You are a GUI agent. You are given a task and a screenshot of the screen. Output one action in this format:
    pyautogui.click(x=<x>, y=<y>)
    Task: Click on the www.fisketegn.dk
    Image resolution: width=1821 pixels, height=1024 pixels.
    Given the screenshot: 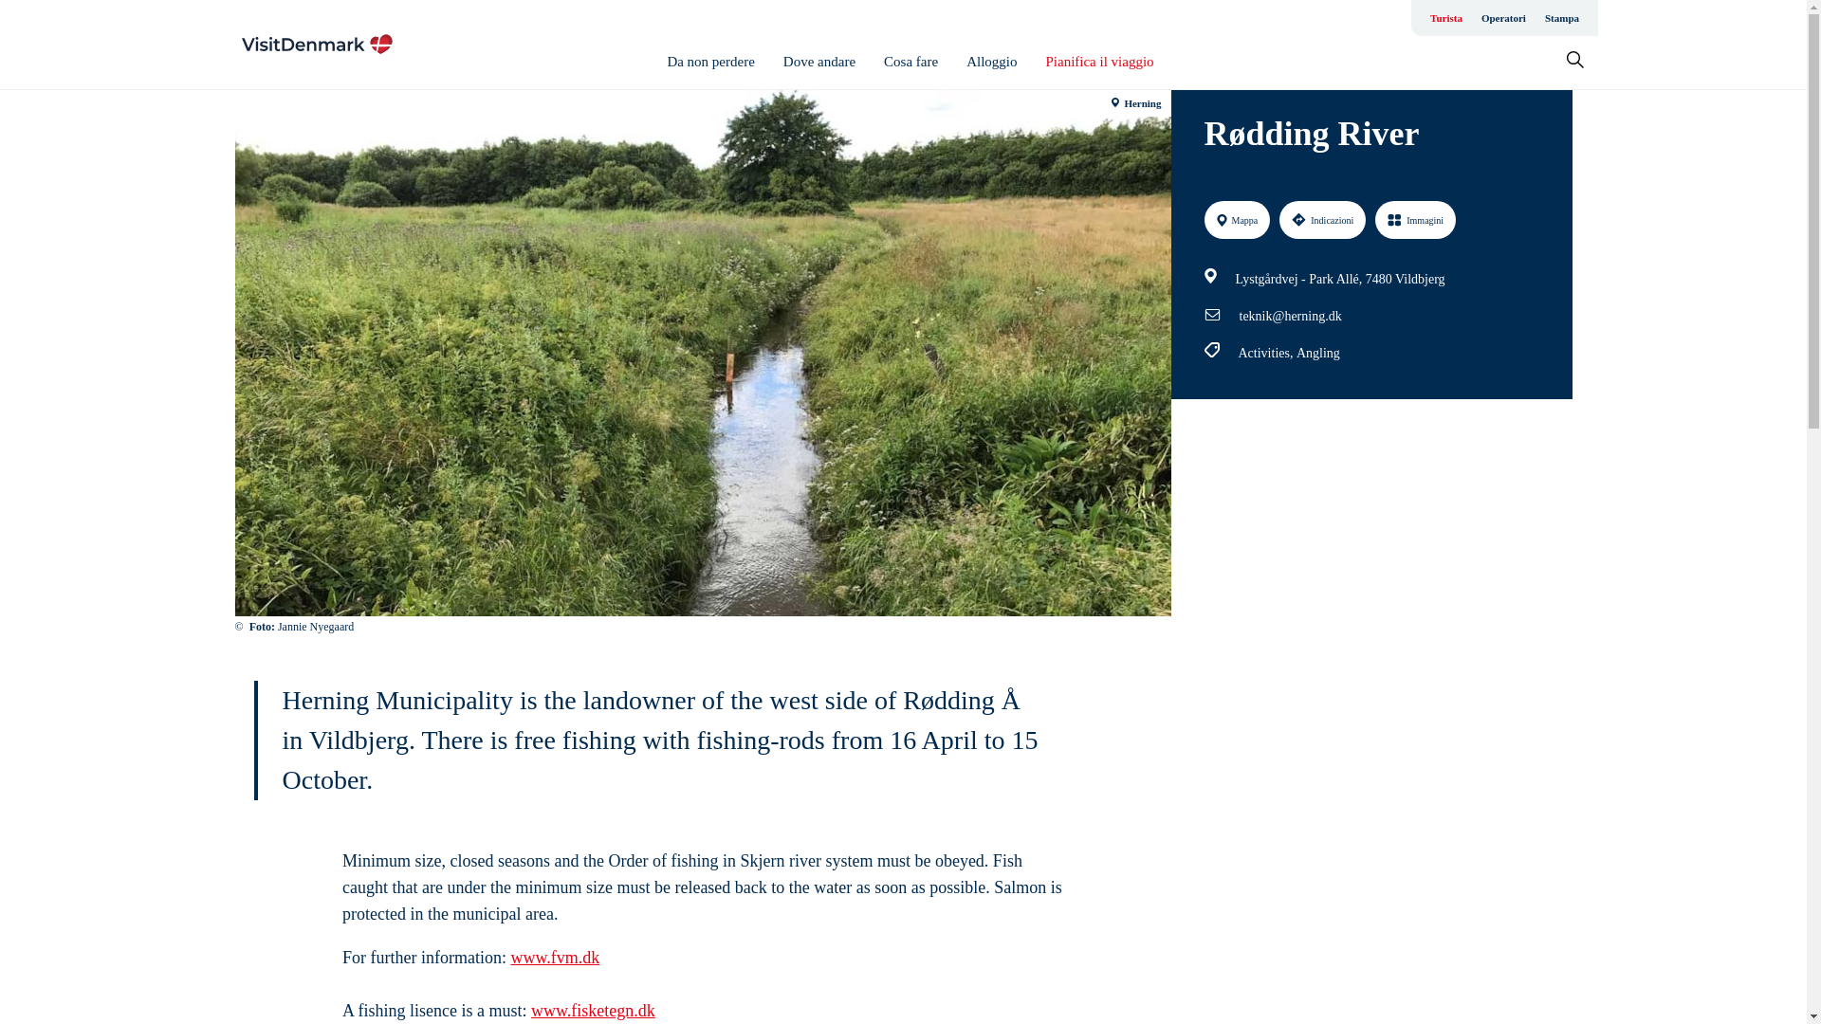 What is the action you would take?
    pyautogui.click(x=594, y=1011)
    